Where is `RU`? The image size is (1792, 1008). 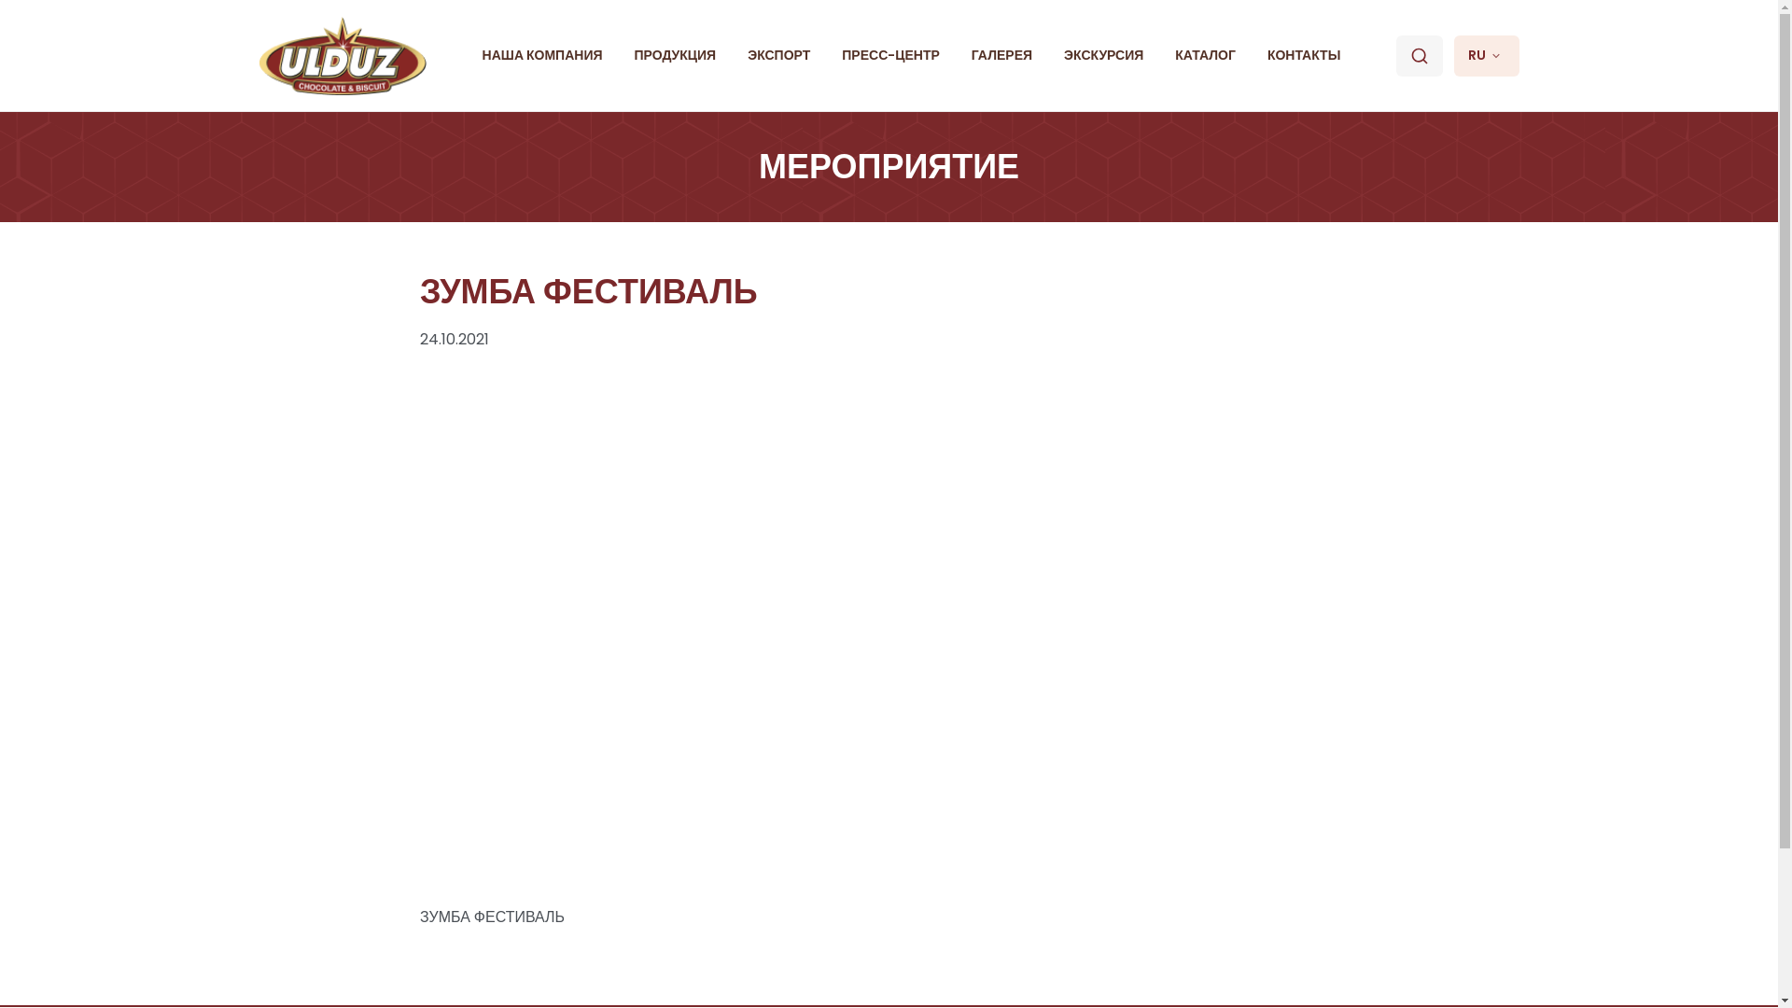
RU is located at coordinates (1487, 56).